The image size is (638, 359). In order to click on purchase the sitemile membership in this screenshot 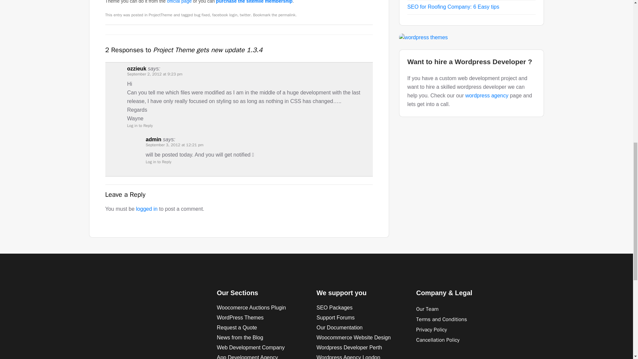, I will do `click(254, 3)`.